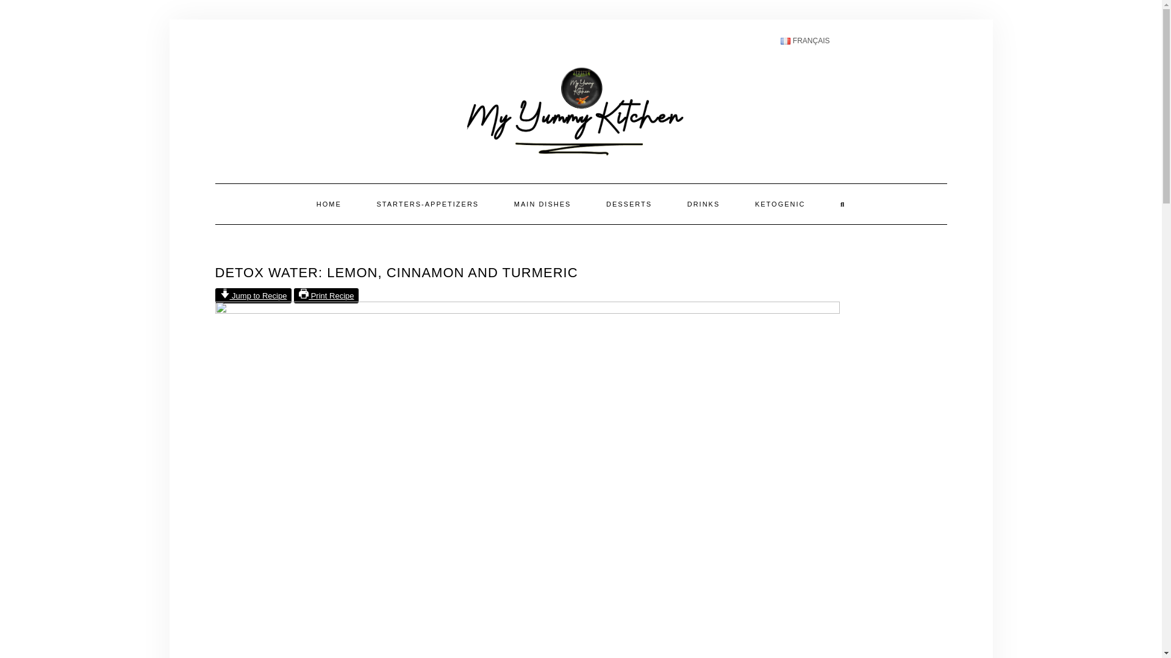 The image size is (1171, 658). I want to click on Facebook, so click(844, 42).